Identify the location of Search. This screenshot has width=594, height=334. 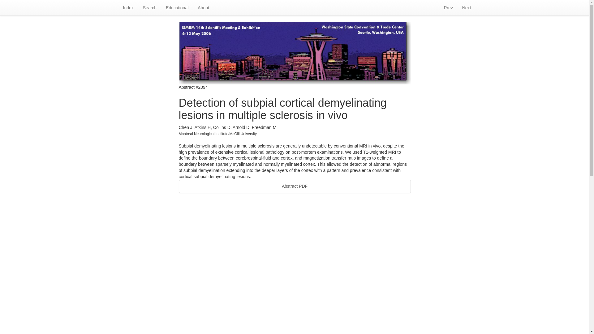
(150, 7).